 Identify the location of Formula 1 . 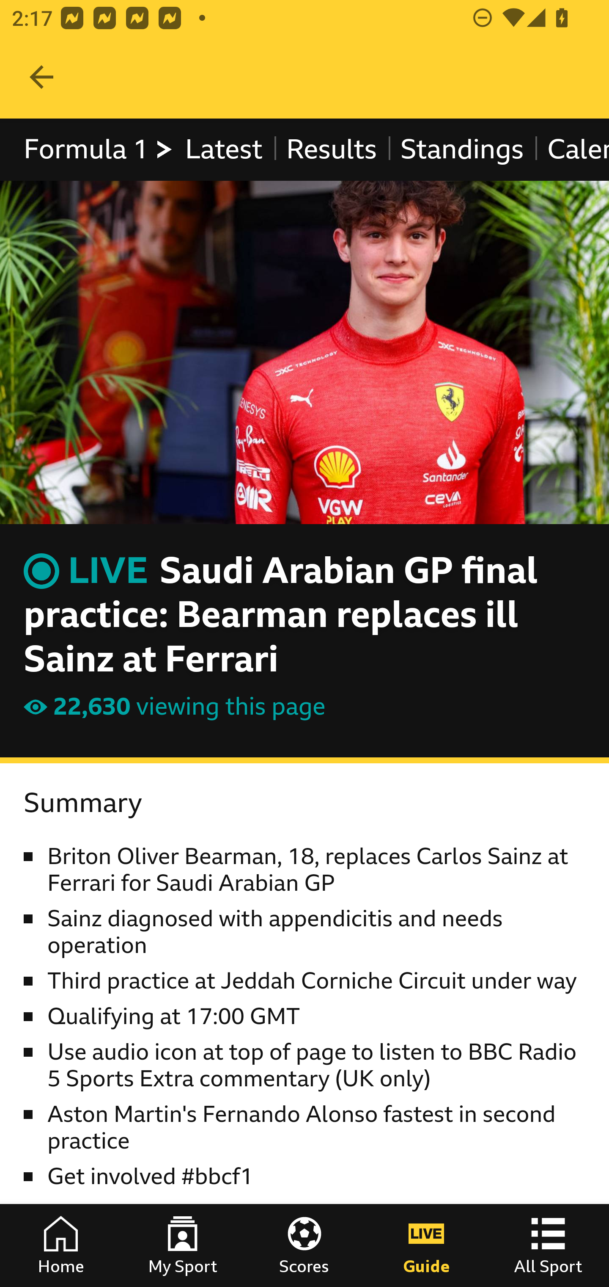
(99, 149).